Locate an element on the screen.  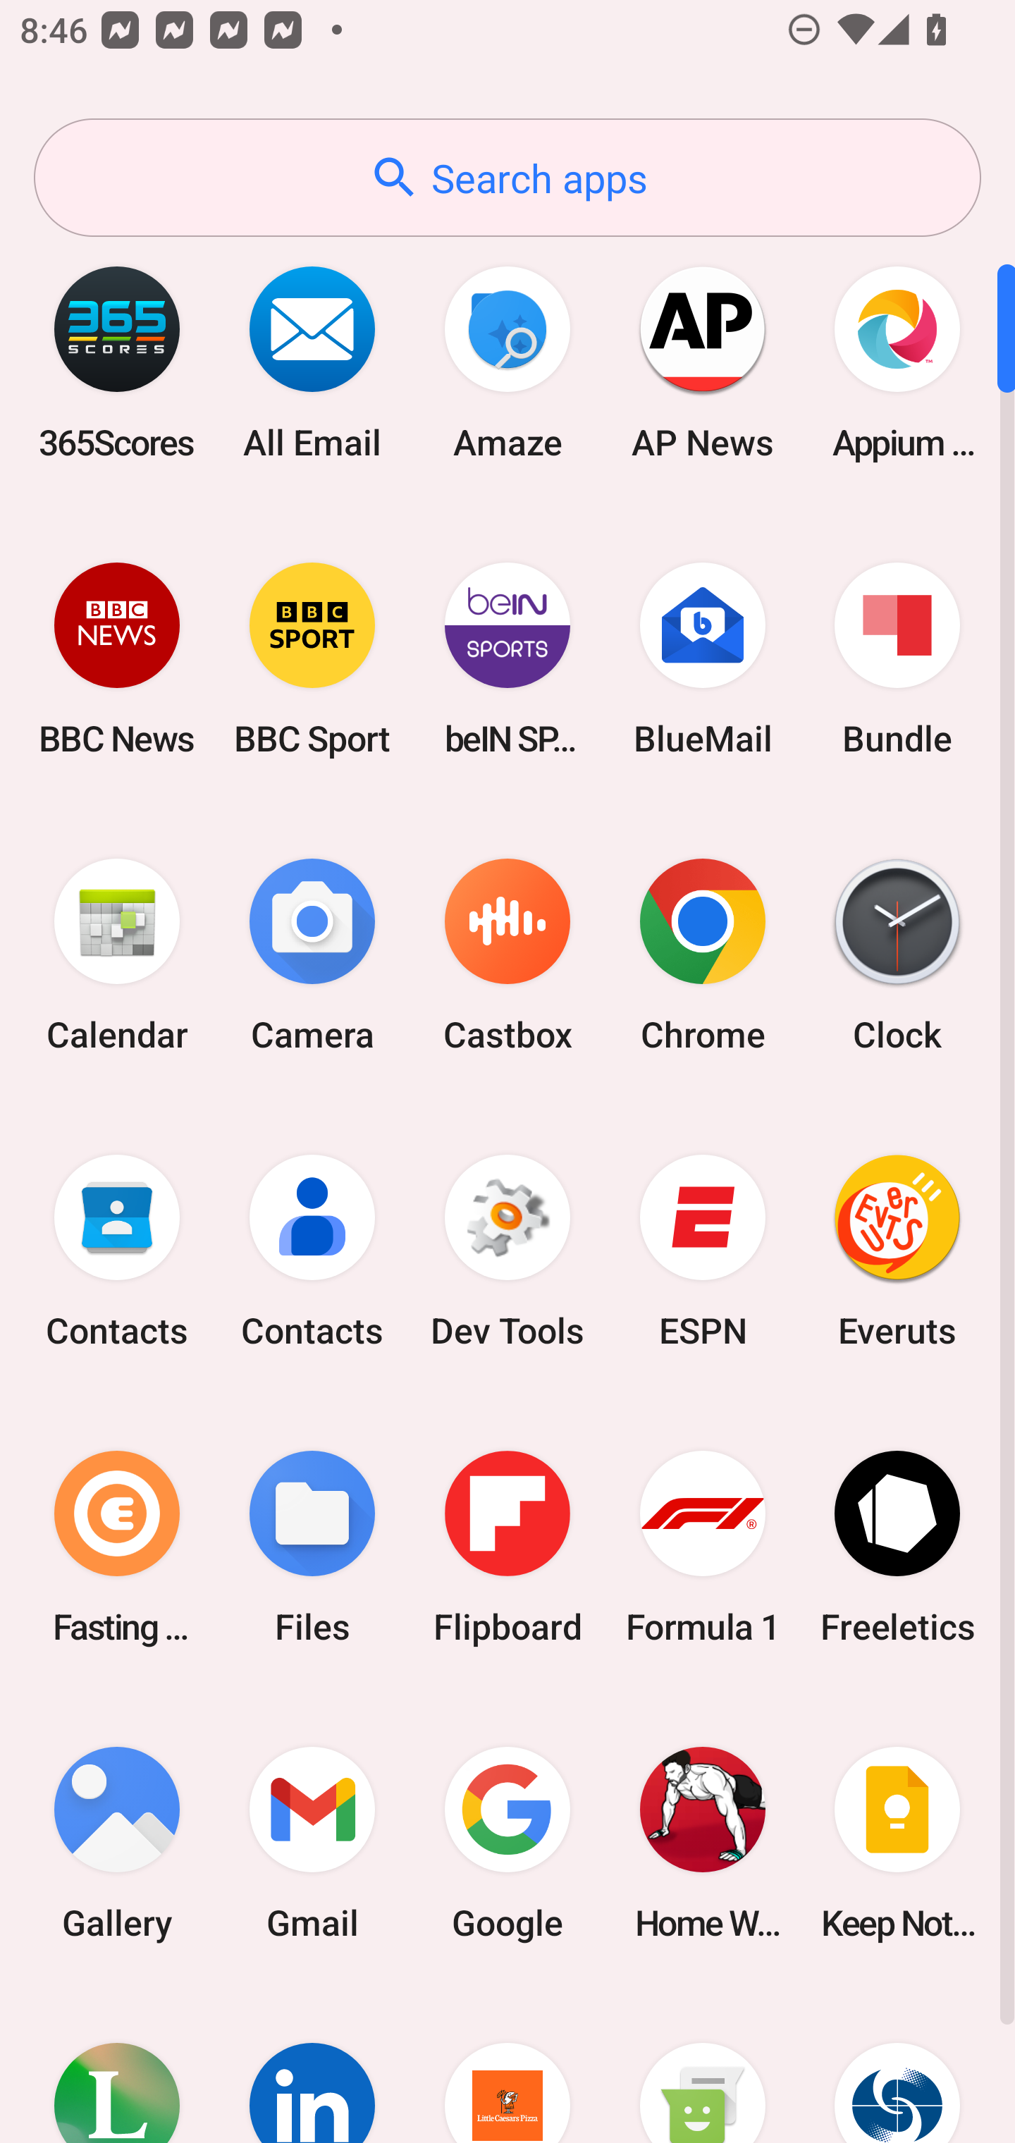
Dev Tools is located at coordinates (508, 1251).